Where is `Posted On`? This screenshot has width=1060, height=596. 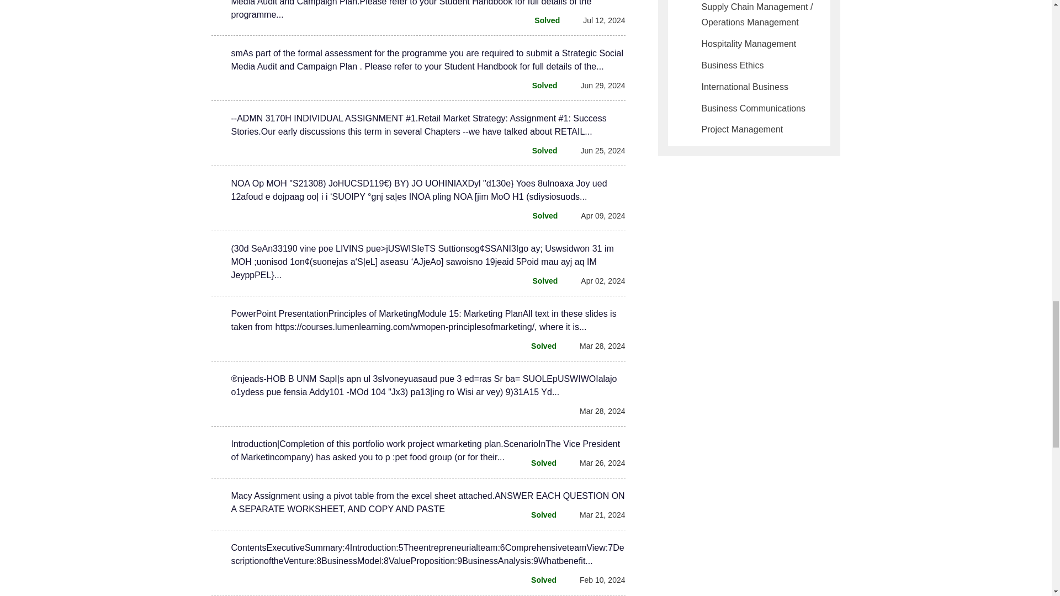 Posted On is located at coordinates (596, 85).